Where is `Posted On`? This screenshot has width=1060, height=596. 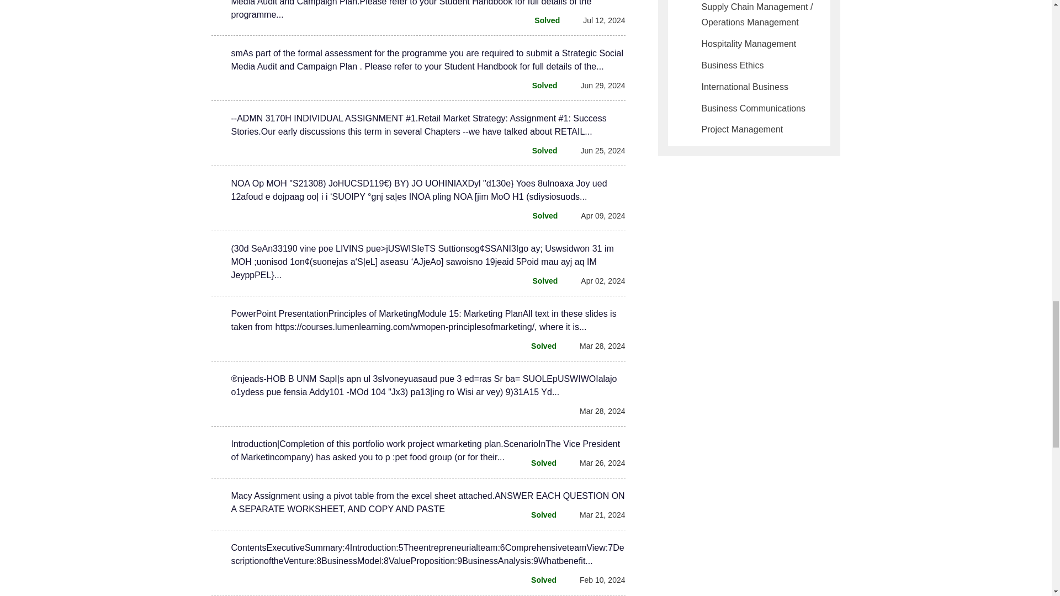 Posted On is located at coordinates (596, 85).